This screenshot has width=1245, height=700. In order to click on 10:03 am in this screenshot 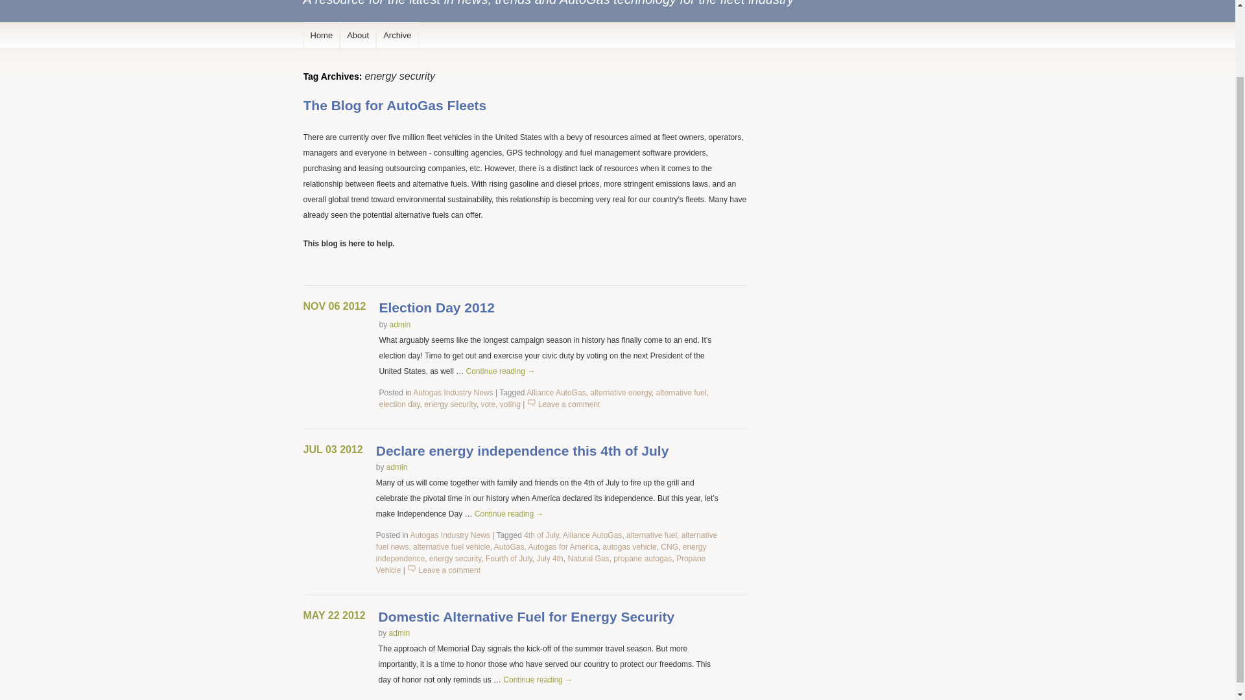, I will do `click(335, 614)`.